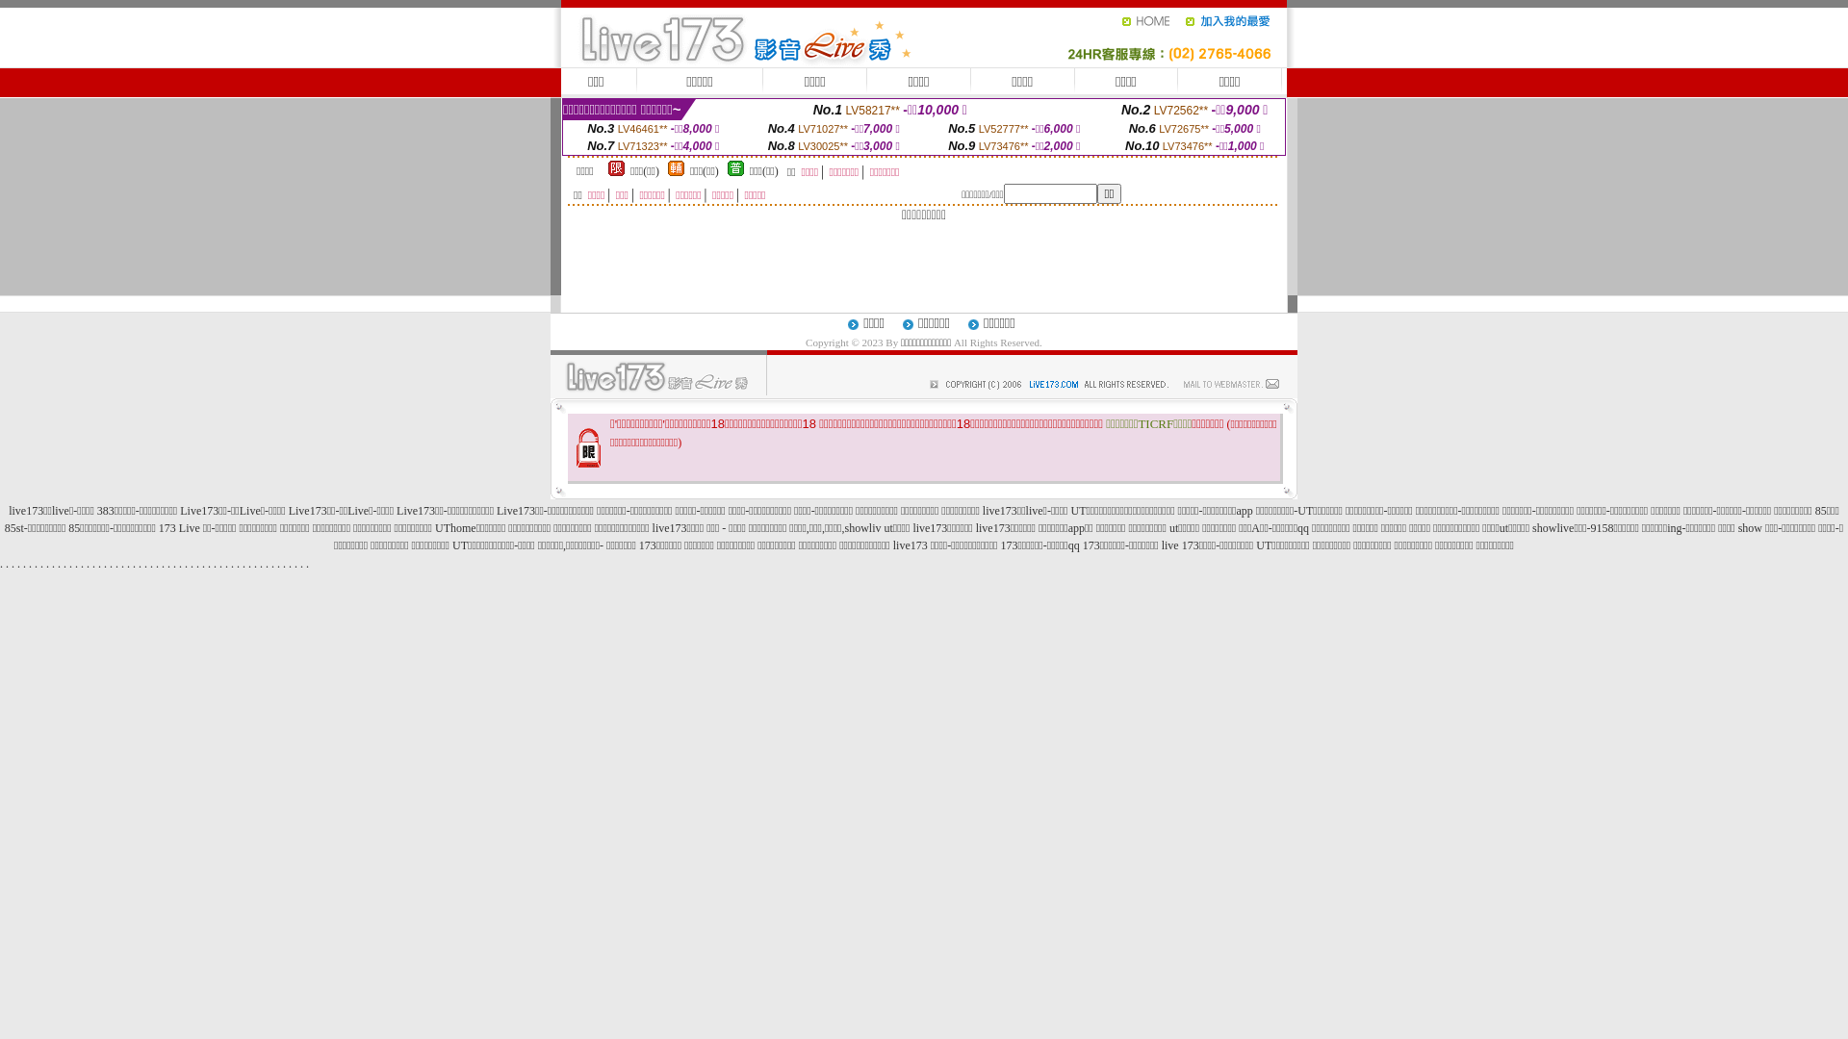 This screenshot has width=1848, height=1039. I want to click on ., so click(48, 564).